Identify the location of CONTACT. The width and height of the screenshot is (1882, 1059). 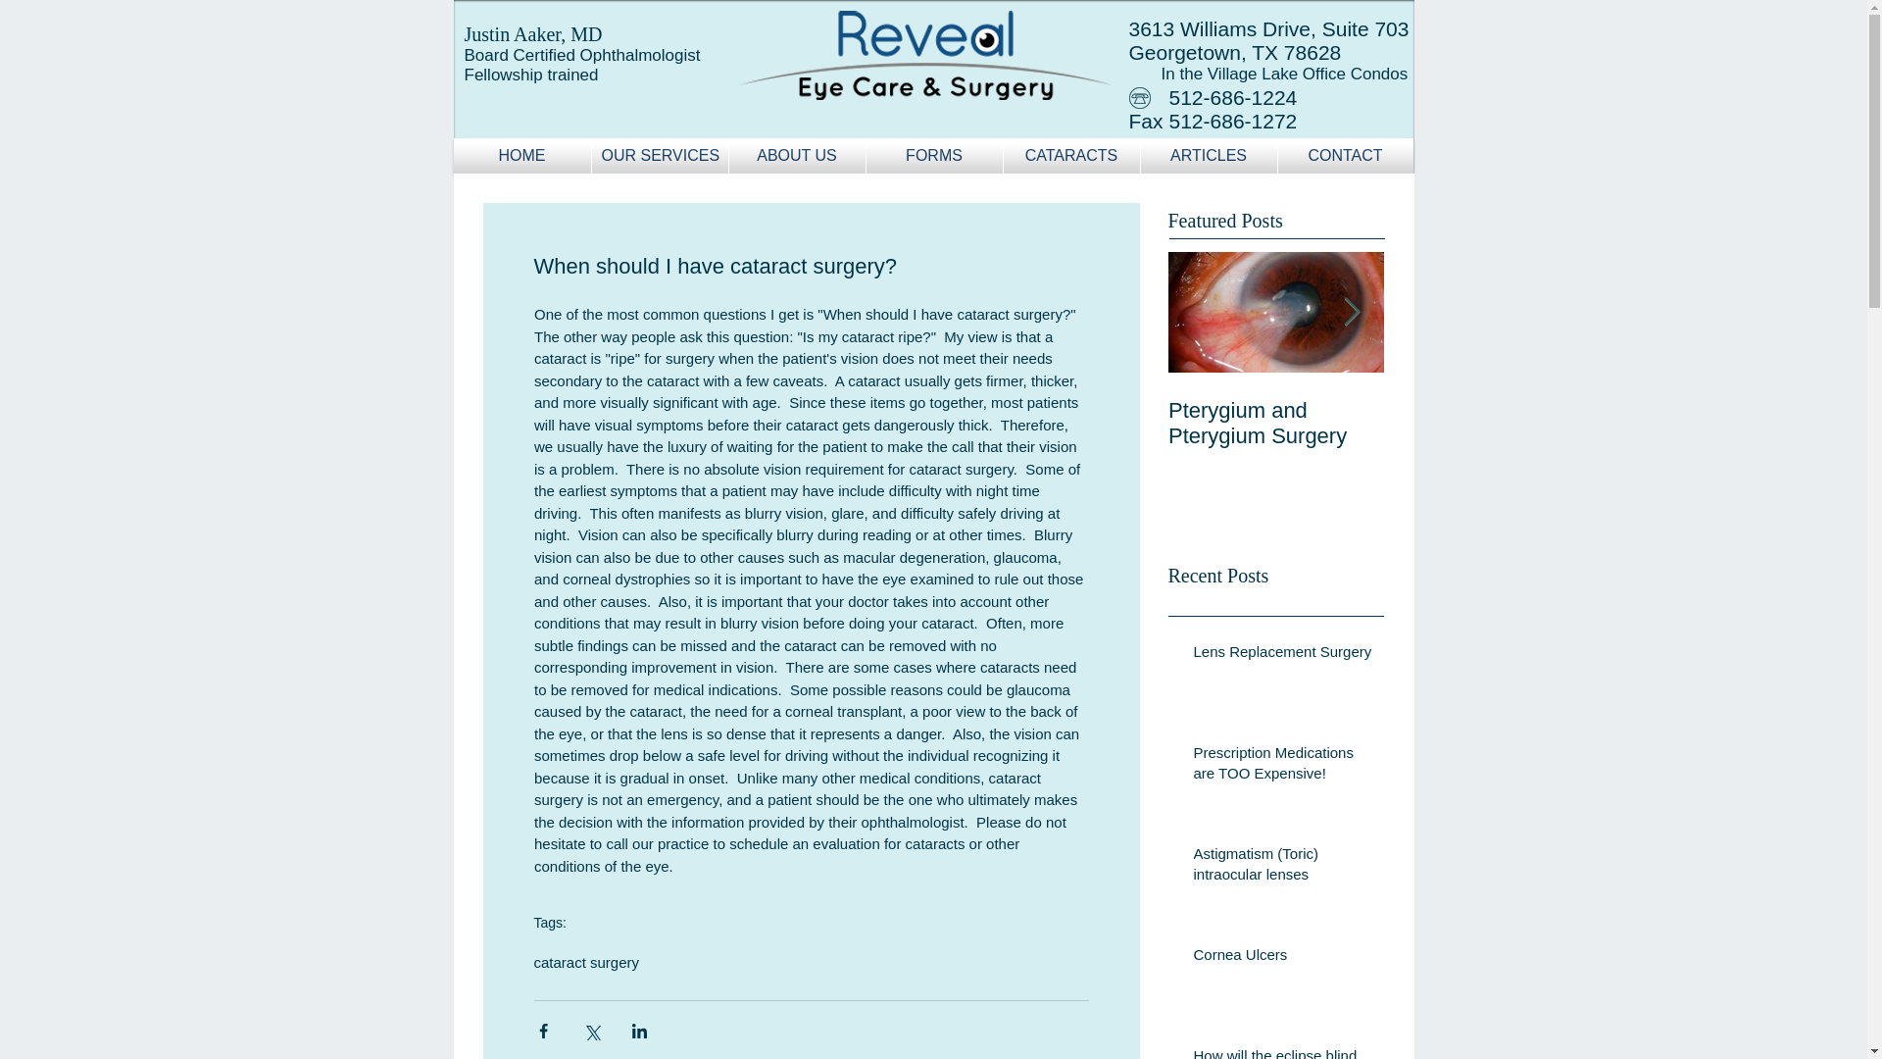
(1345, 156).